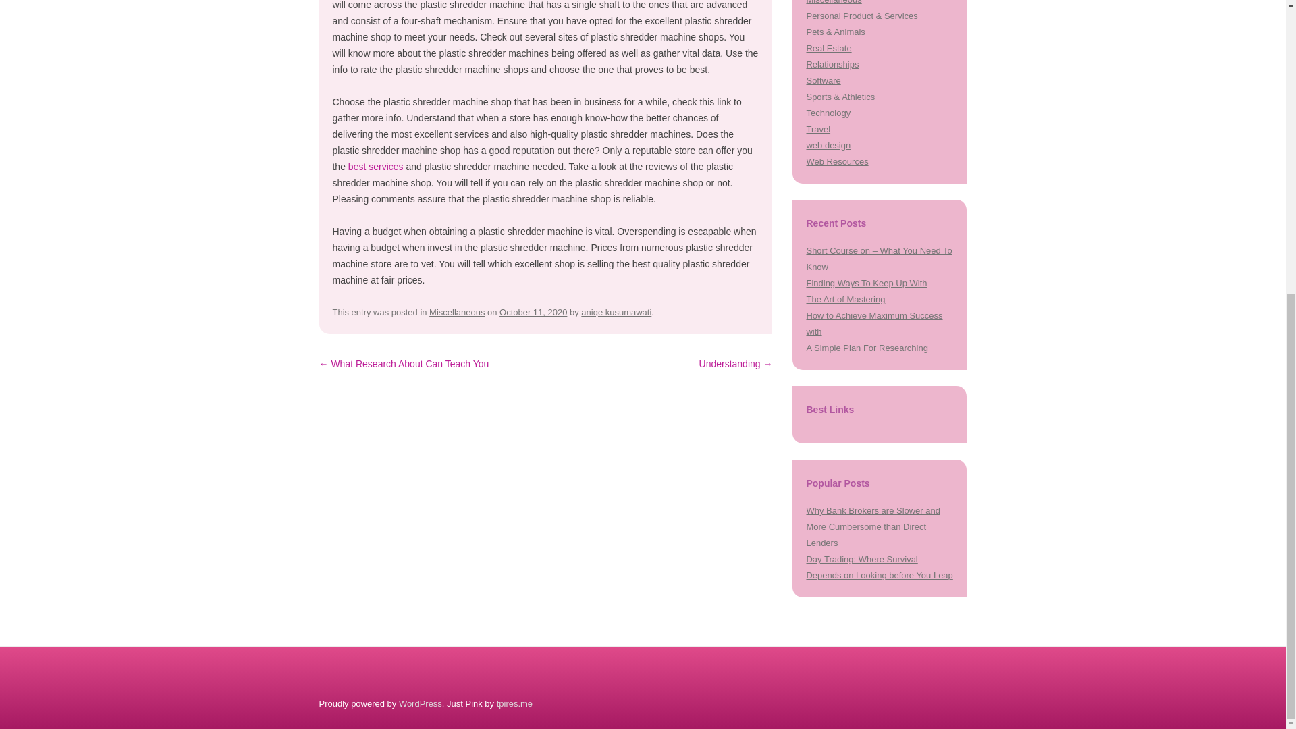  What do you see at coordinates (616, 312) in the screenshot?
I see `View all posts by aniqe kusumawati` at bounding box center [616, 312].